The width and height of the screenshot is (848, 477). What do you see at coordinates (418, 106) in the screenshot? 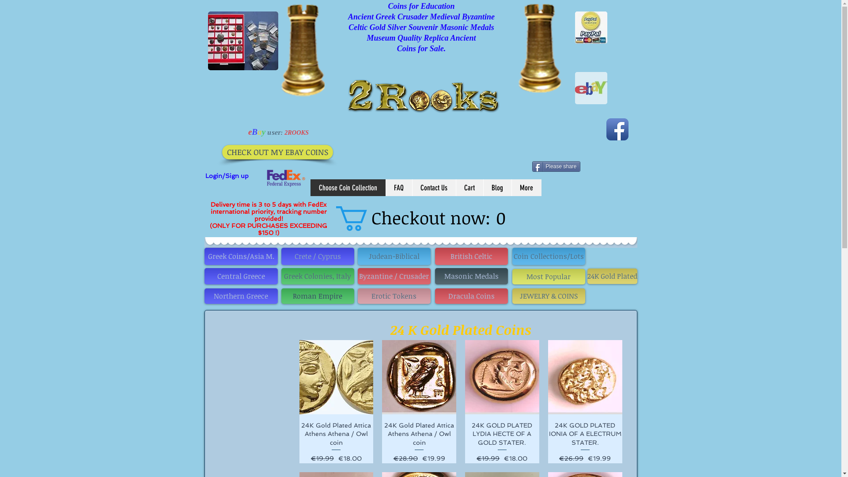
I see `2rooks Ancient Greek Roman Coins` at bounding box center [418, 106].